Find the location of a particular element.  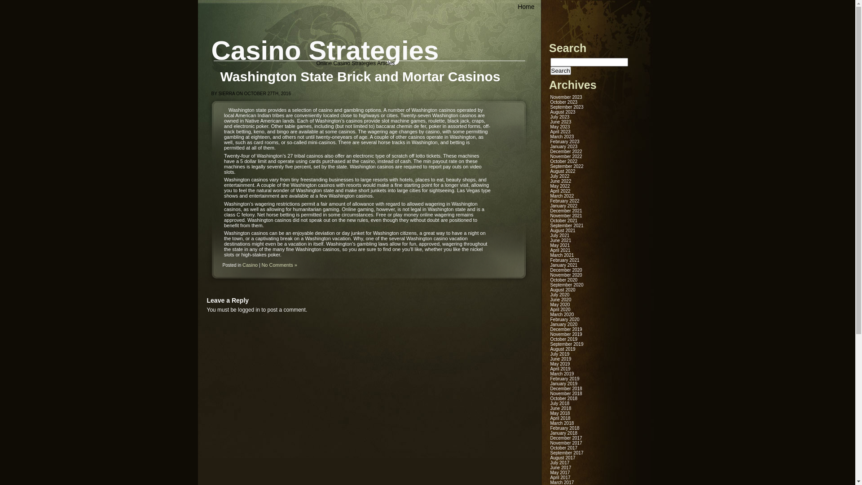

June 2021 is located at coordinates (561, 241).